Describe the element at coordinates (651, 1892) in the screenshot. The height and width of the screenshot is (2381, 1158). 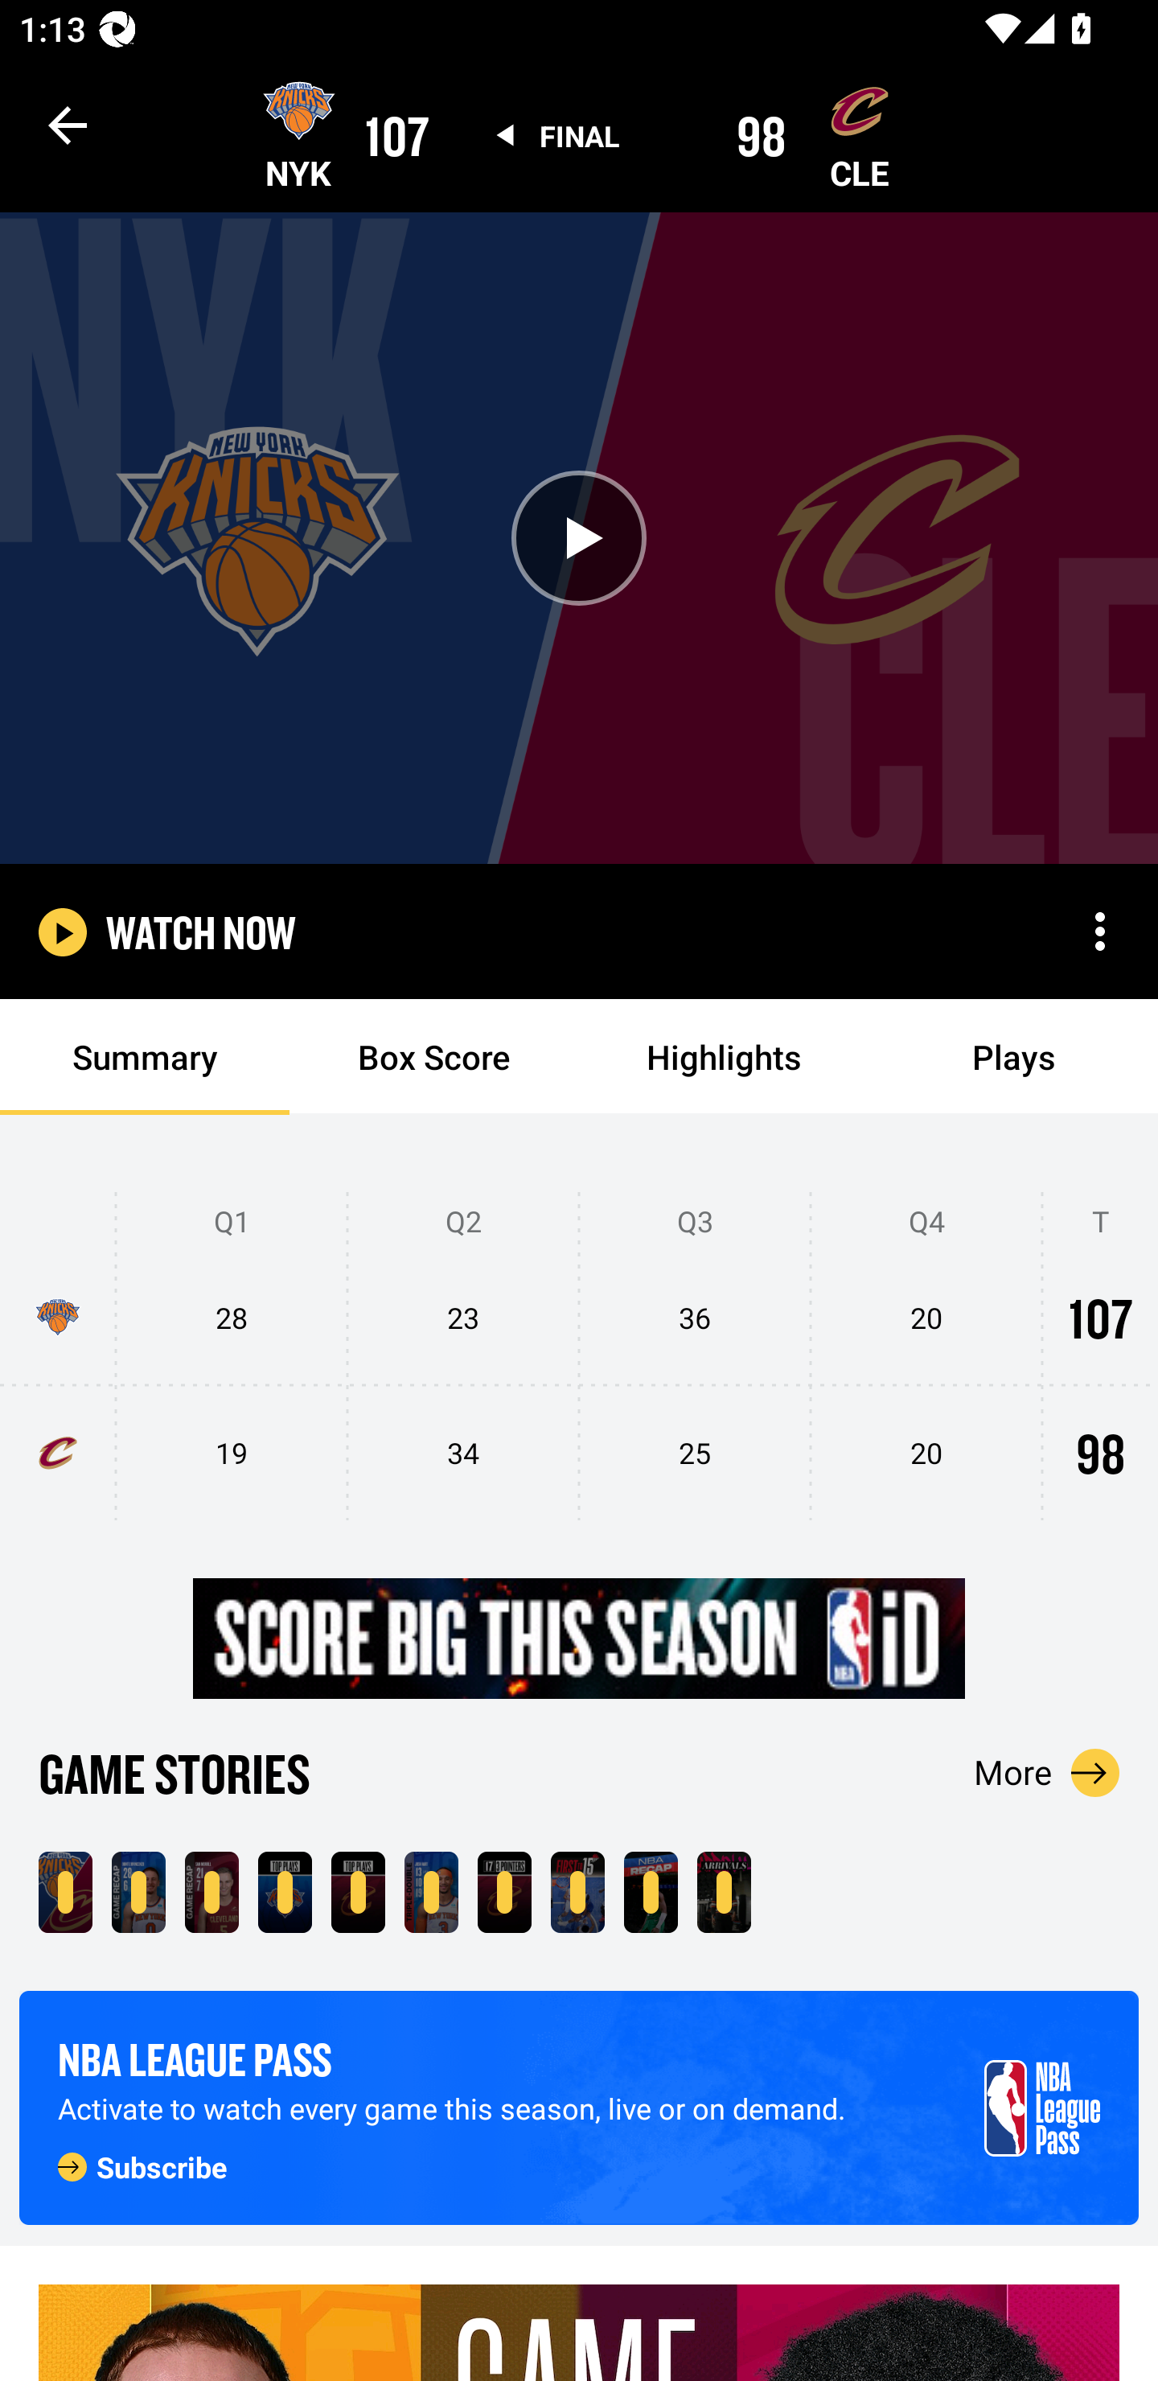
I see `Sunday's Recap NEW` at that location.